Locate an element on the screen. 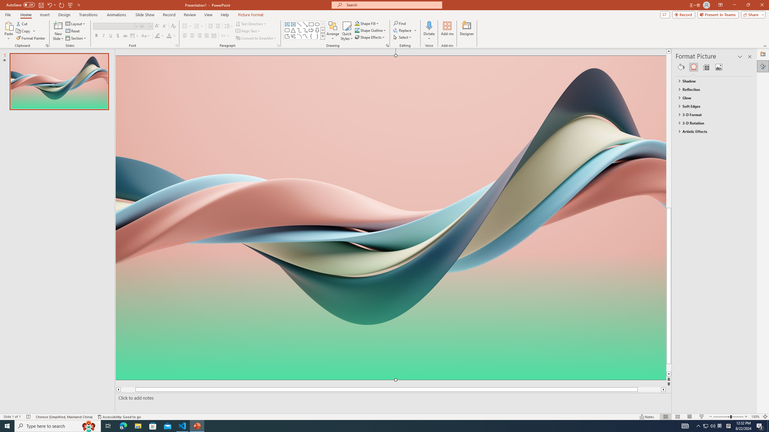  Numbering is located at coordinates (197, 26).